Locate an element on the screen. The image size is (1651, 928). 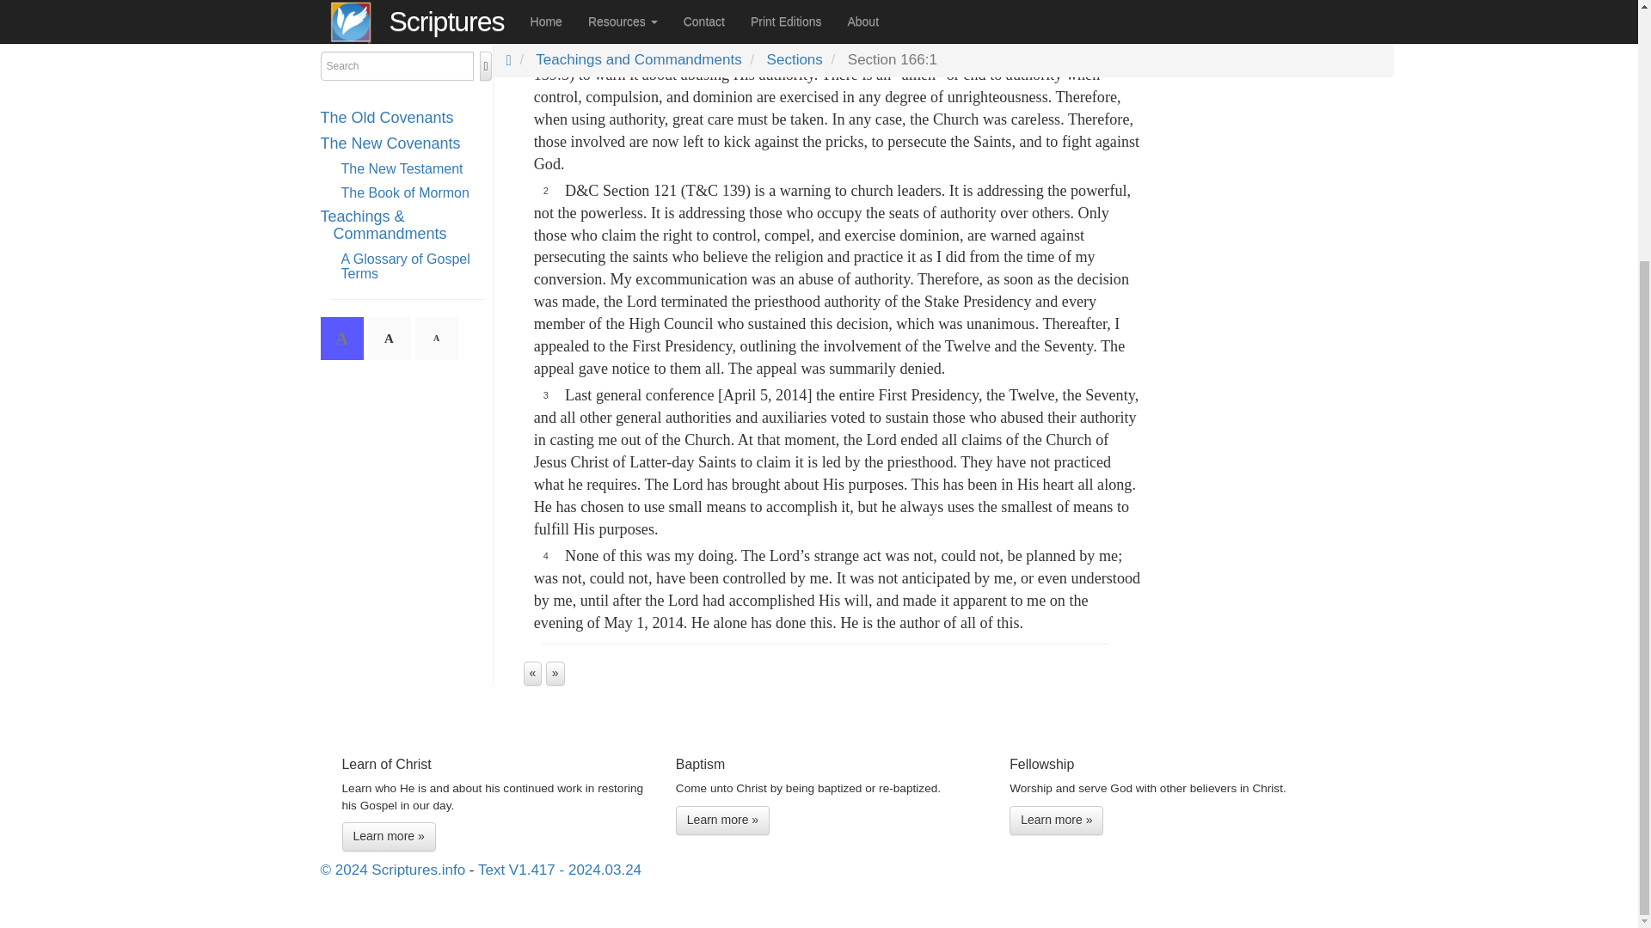
A is located at coordinates (390, 3).